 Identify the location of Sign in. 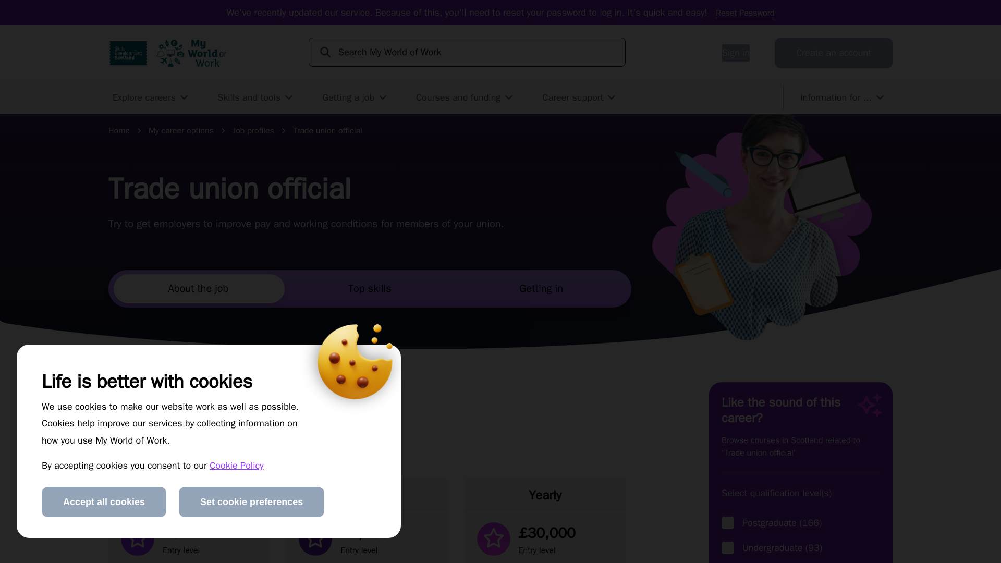
(736, 52).